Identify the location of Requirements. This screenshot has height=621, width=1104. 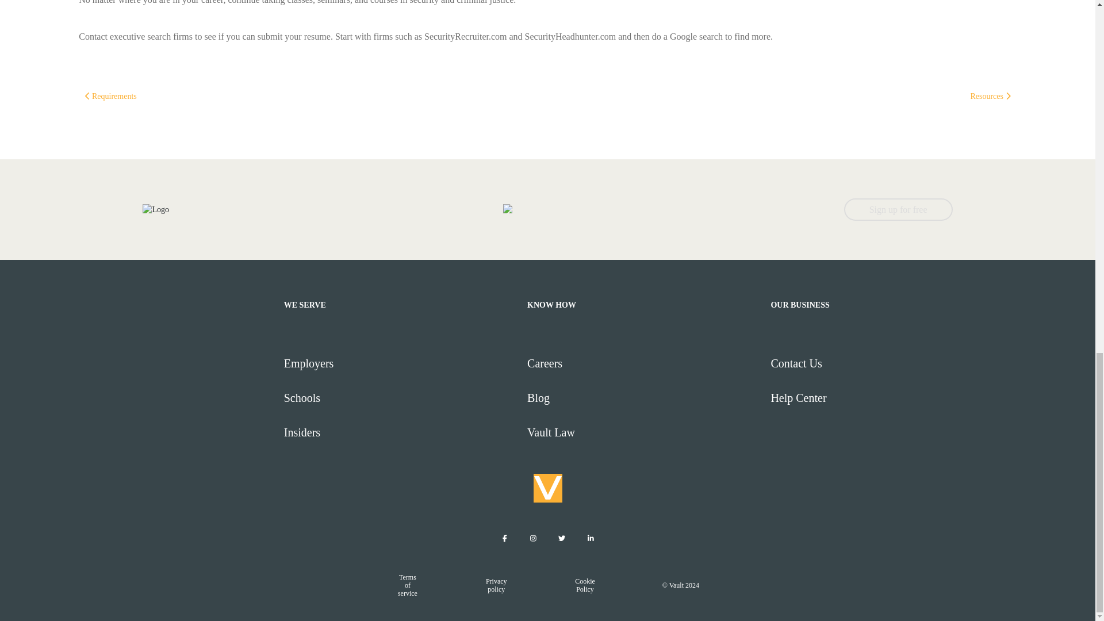
(110, 95).